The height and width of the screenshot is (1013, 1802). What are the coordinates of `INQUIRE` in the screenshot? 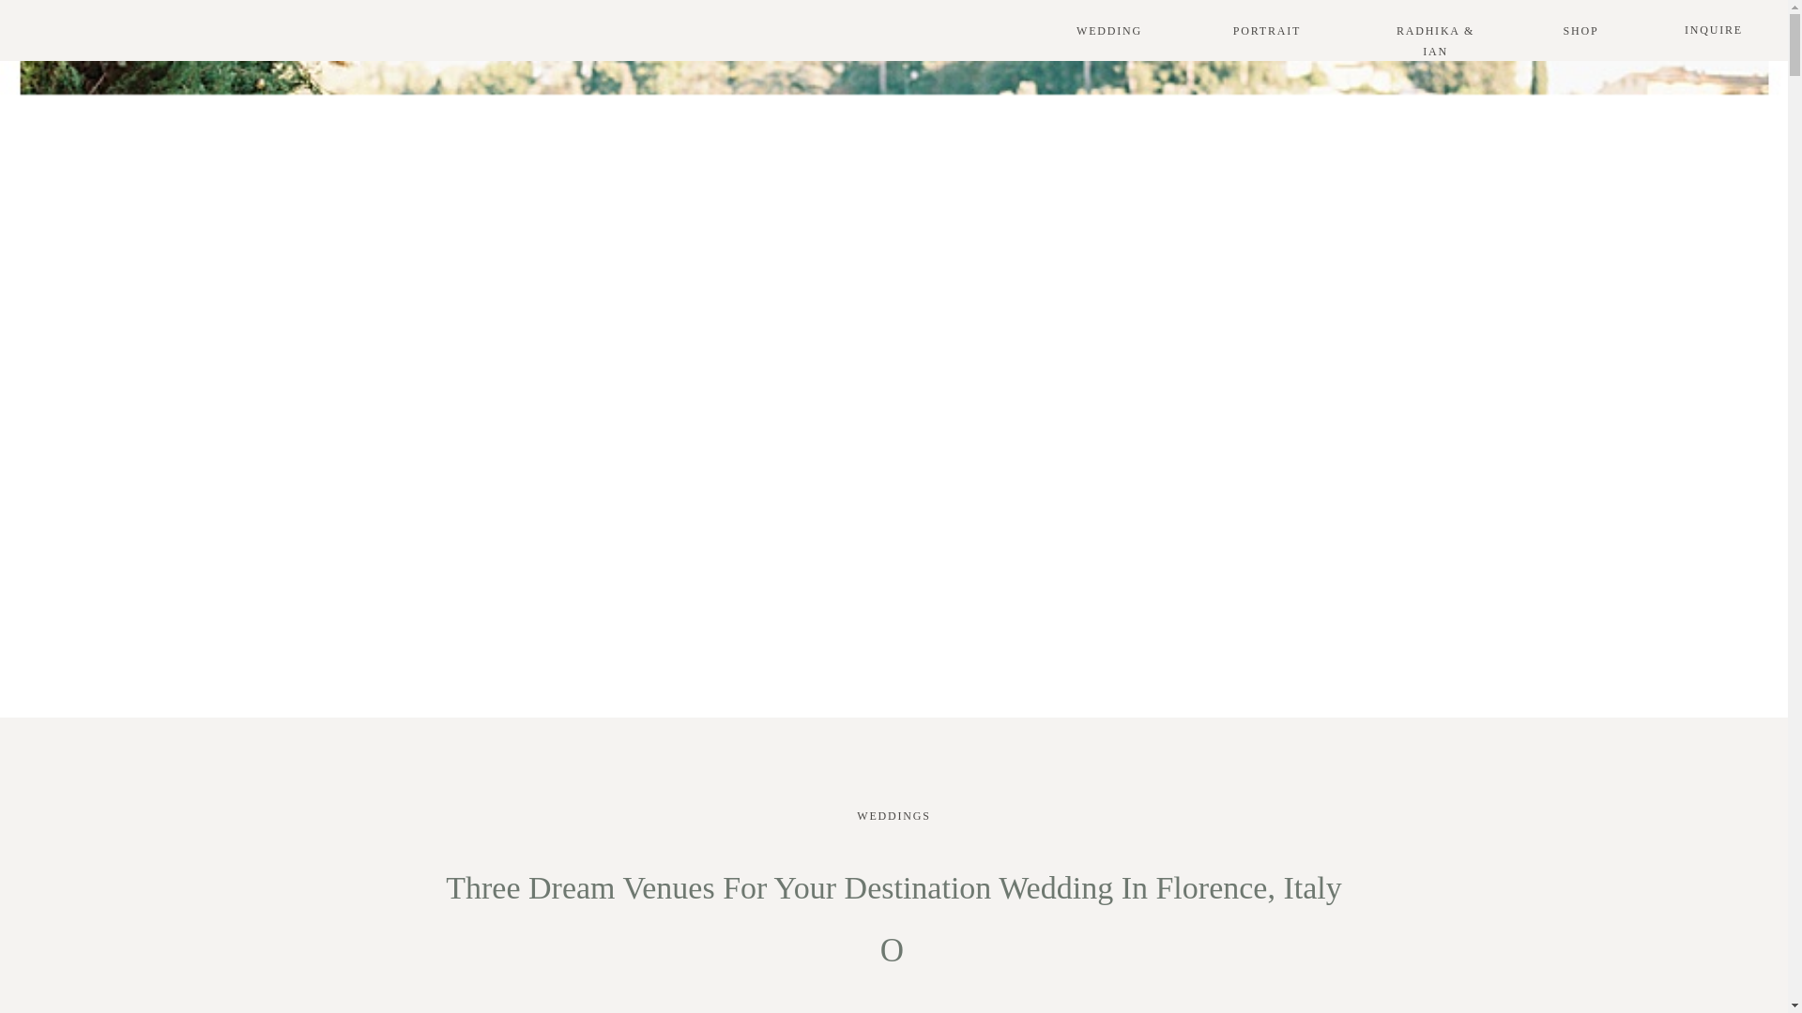 It's located at (1714, 32).